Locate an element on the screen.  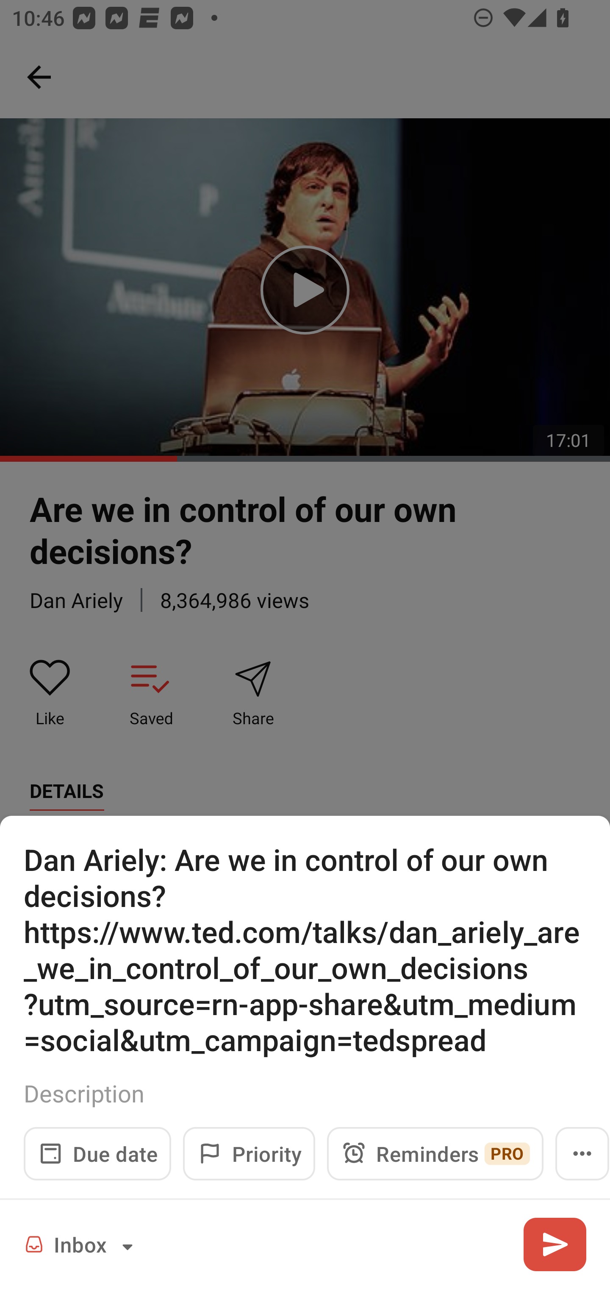
Reminders PRO Reminders is located at coordinates (435, 1153).